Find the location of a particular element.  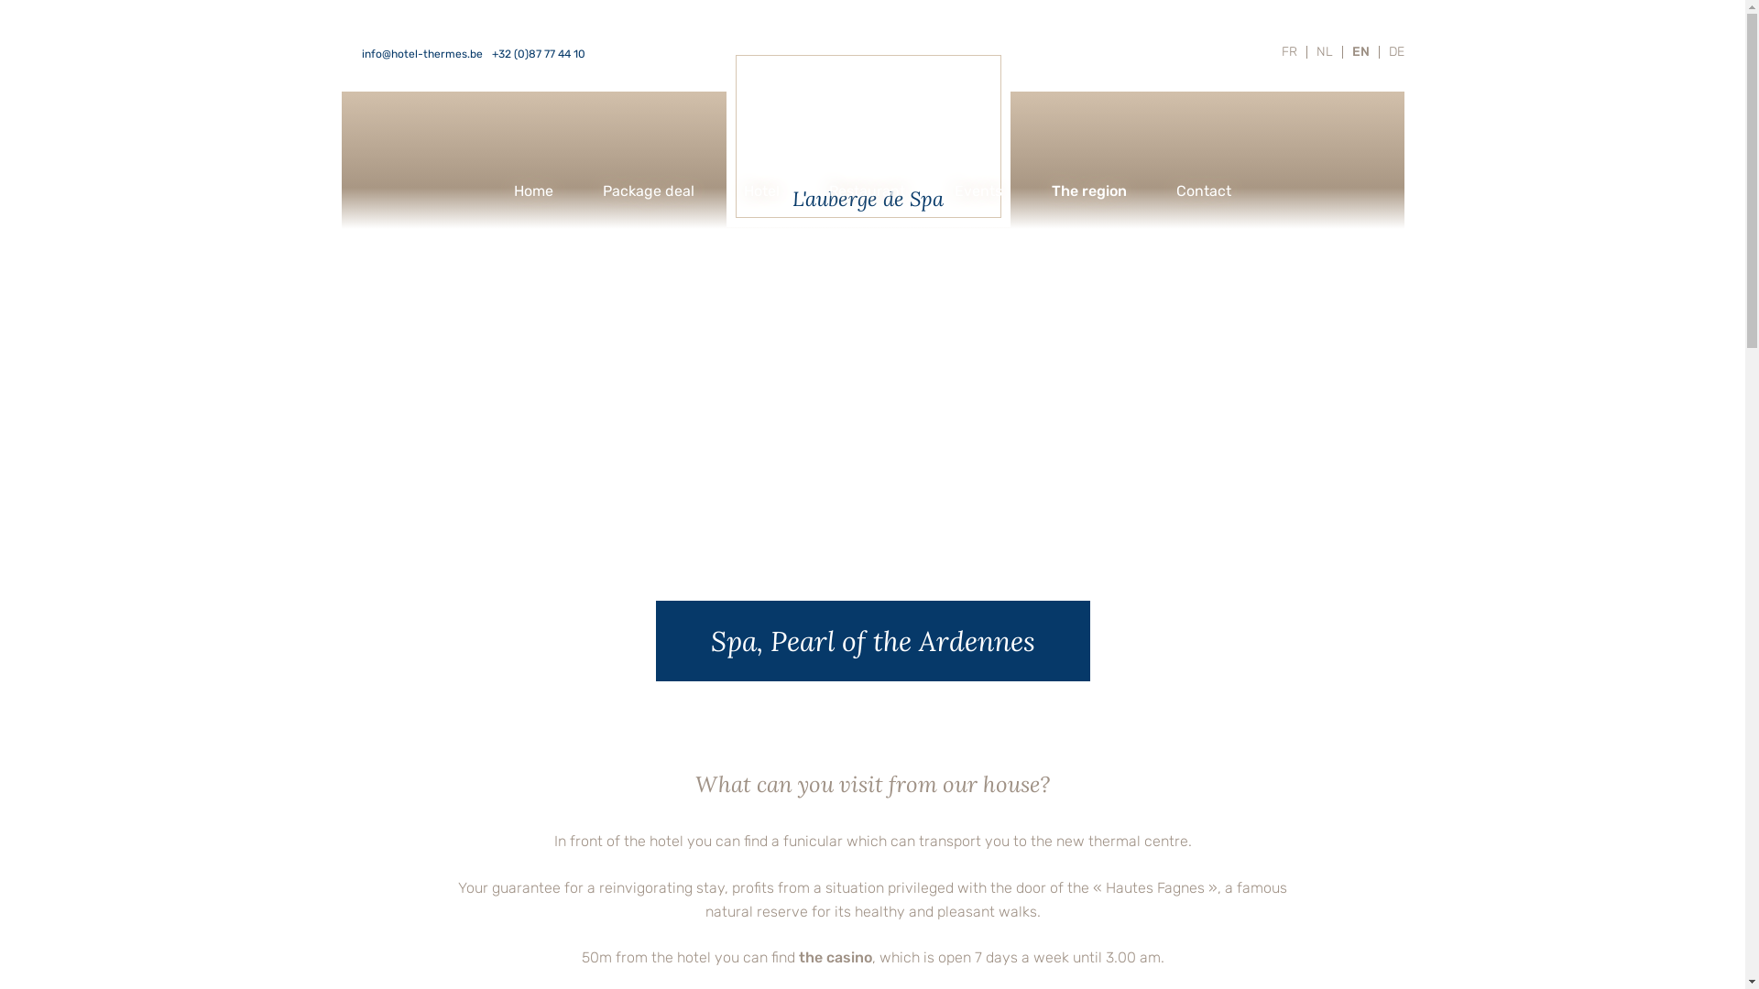

L'auberge de Spa is located at coordinates (868, 136).